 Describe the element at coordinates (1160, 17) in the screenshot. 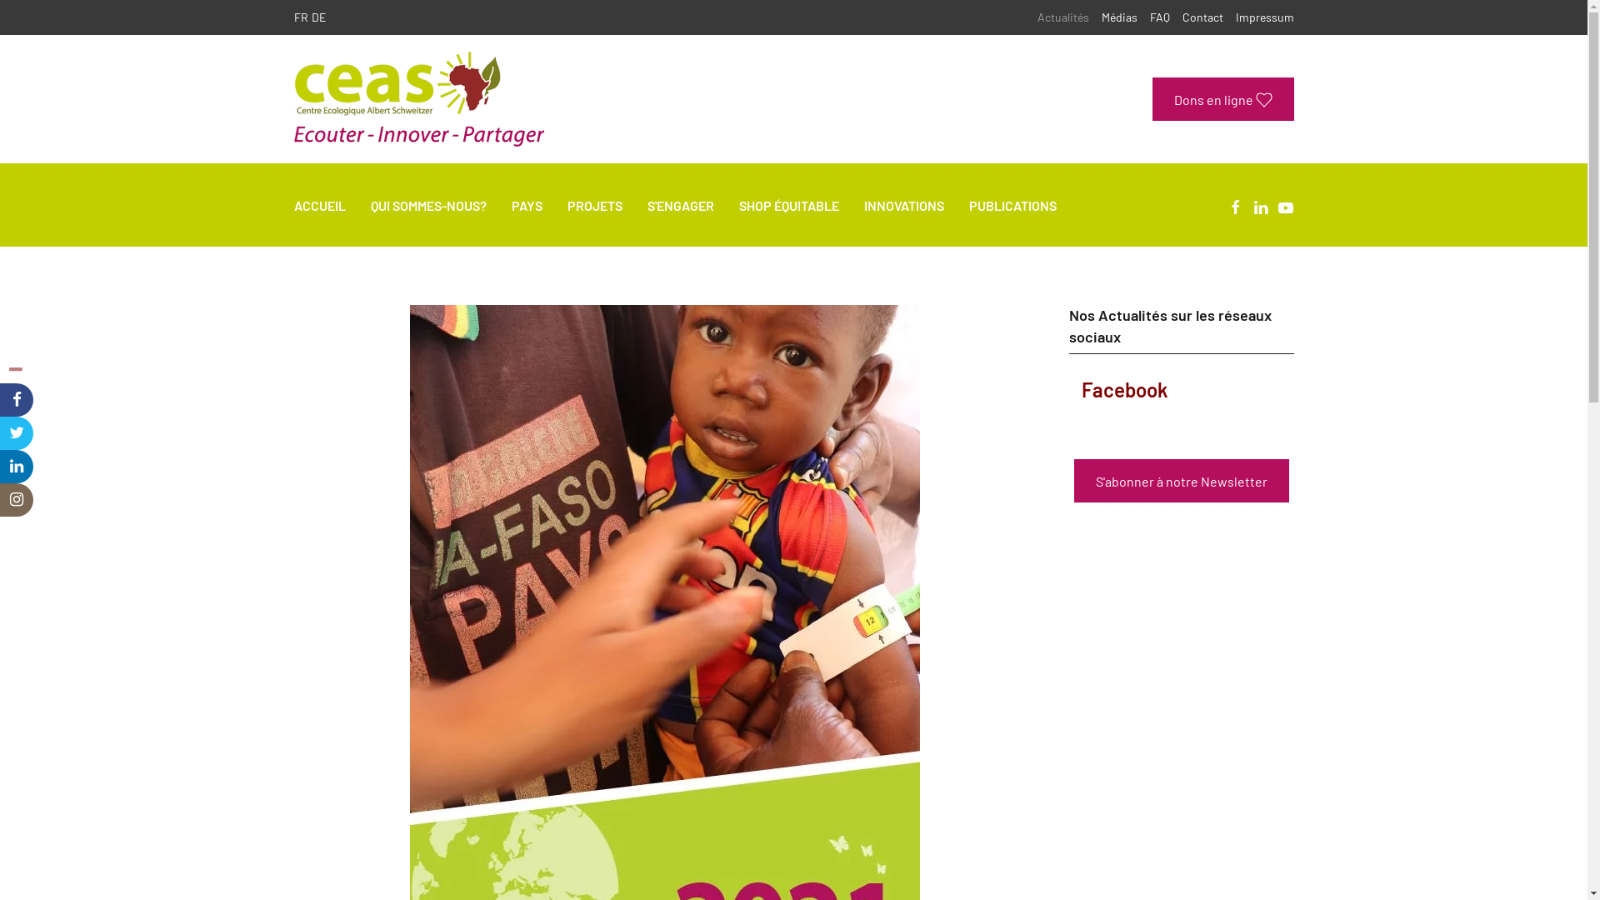

I see `FAQ` at that location.